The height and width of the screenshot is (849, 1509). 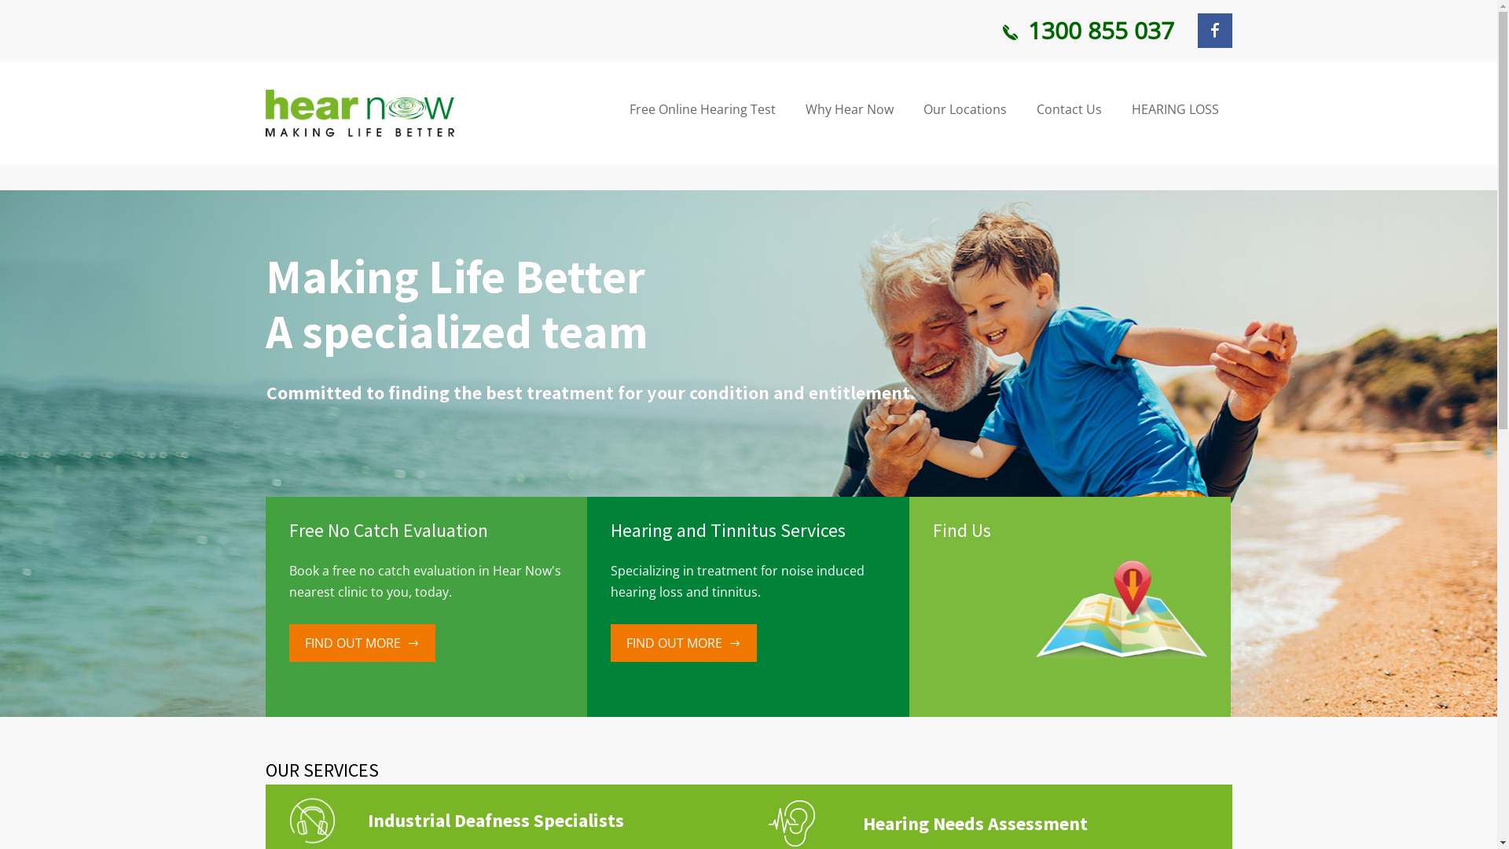 What do you see at coordinates (849, 110) in the screenshot?
I see `Why Hear Now` at bounding box center [849, 110].